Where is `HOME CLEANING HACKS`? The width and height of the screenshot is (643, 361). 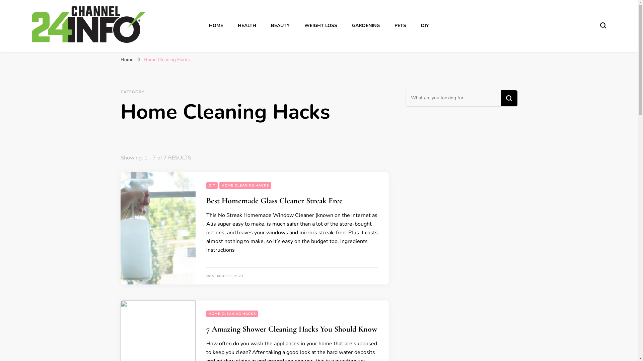 HOME CLEANING HACKS is located at coordinates (245, 186).